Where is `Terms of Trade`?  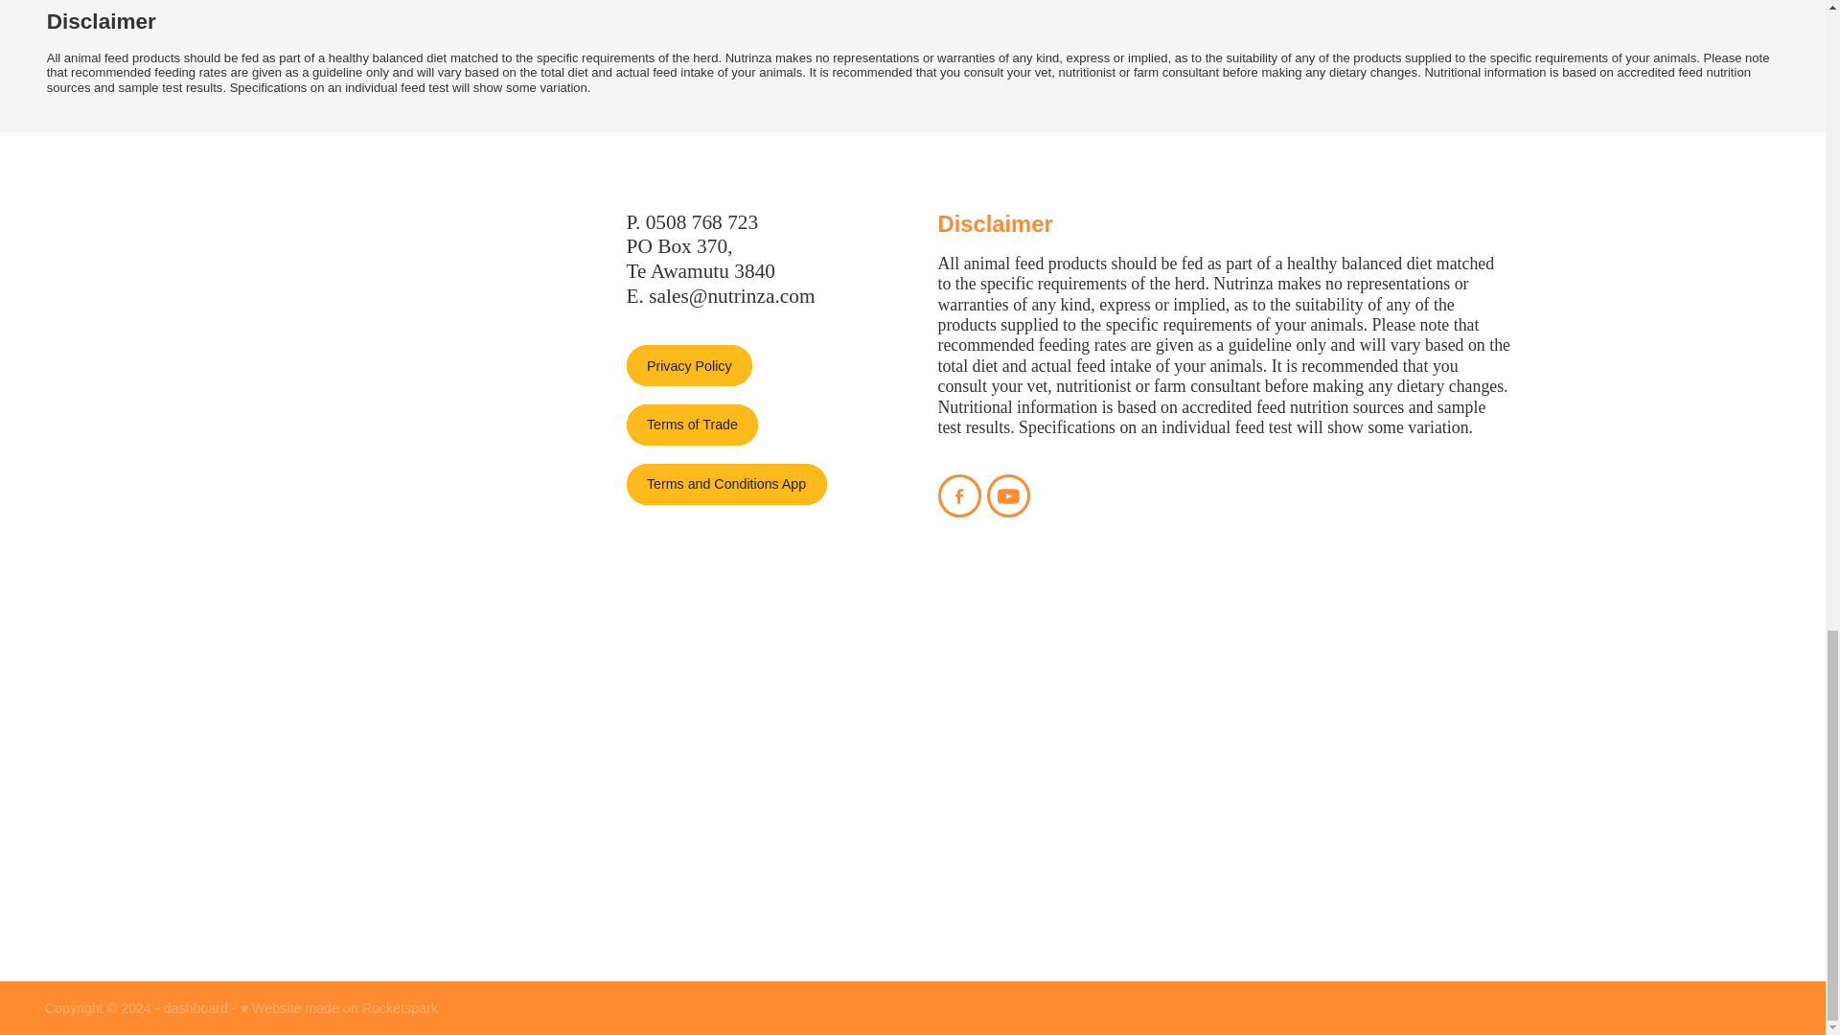 Terms of Trade is located at coordinates (692, 425).